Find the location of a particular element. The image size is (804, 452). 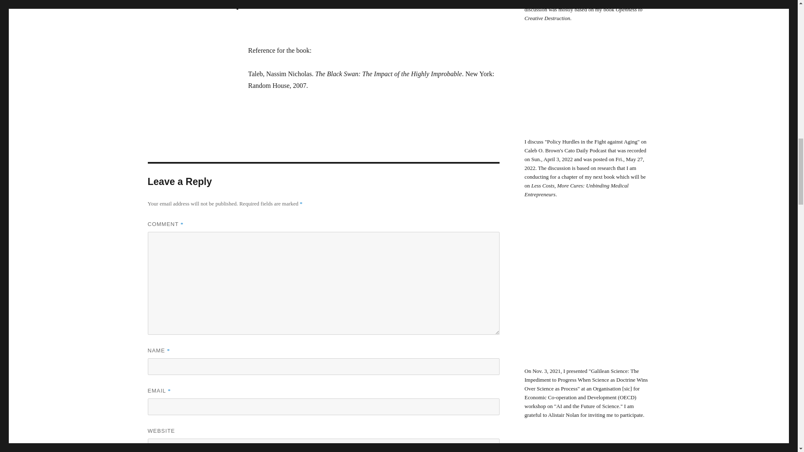

YouTube video player is located at coordinates (587, 291).